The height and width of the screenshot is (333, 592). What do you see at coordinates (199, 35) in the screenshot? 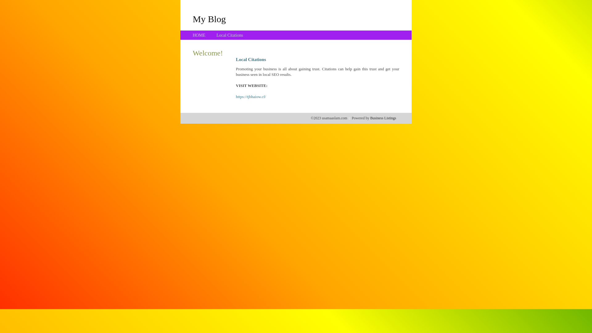
I see `HOME` at bounding box center [199, 35].